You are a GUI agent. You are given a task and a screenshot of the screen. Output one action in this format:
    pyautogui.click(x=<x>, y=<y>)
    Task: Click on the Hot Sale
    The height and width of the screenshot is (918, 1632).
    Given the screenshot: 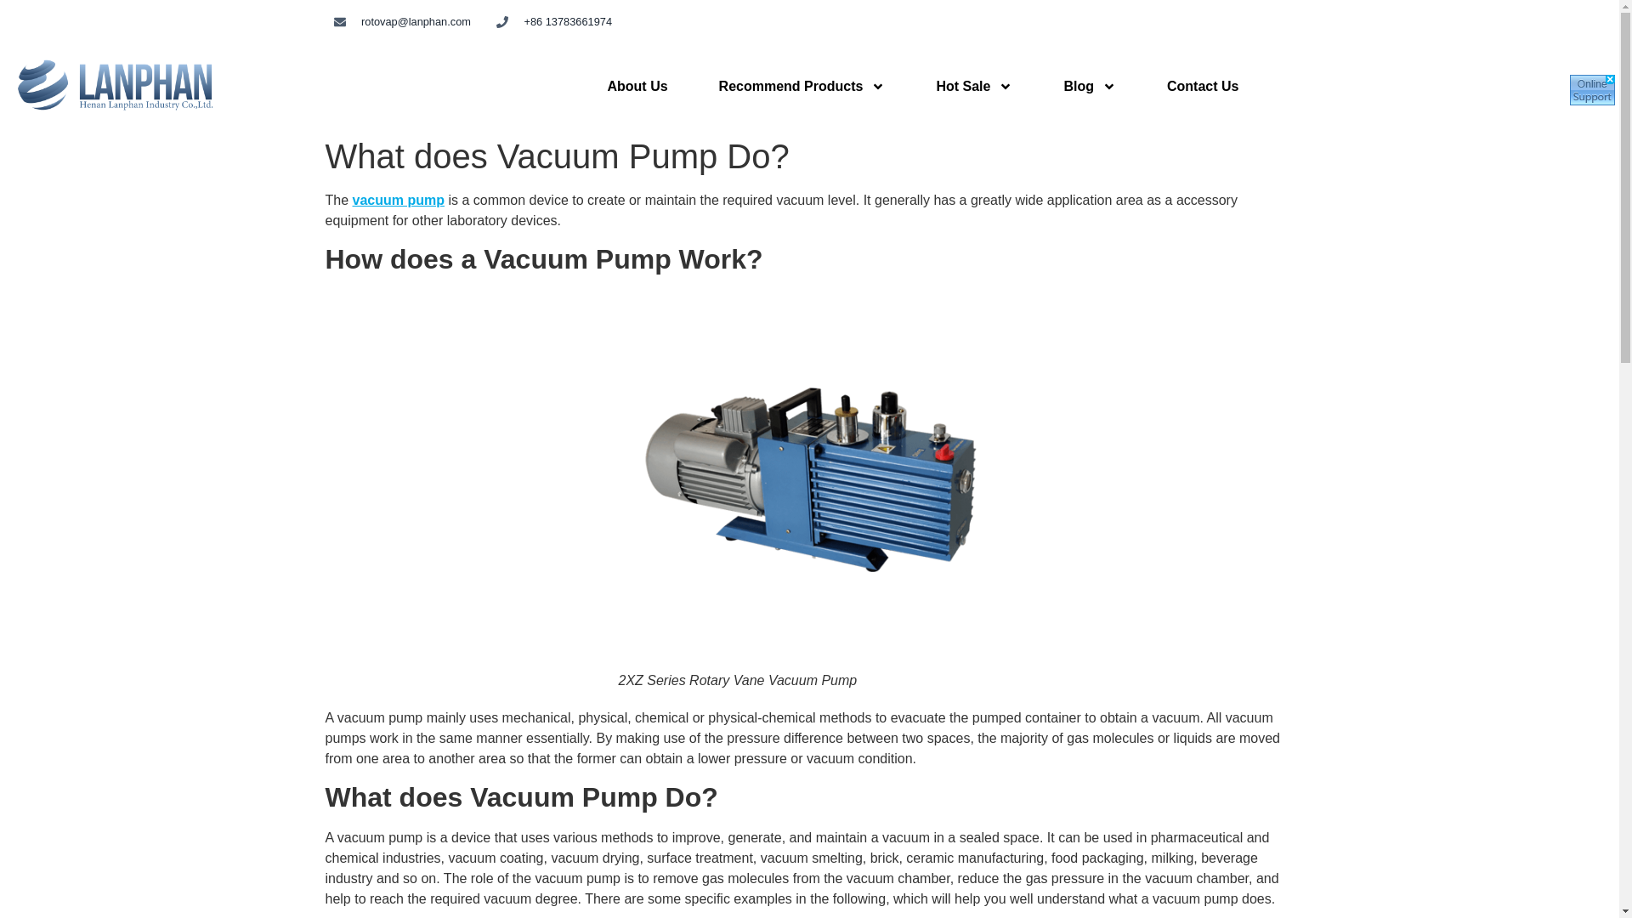 What is the action you would take?
    pyautogui.click(x=974, y=87)
    